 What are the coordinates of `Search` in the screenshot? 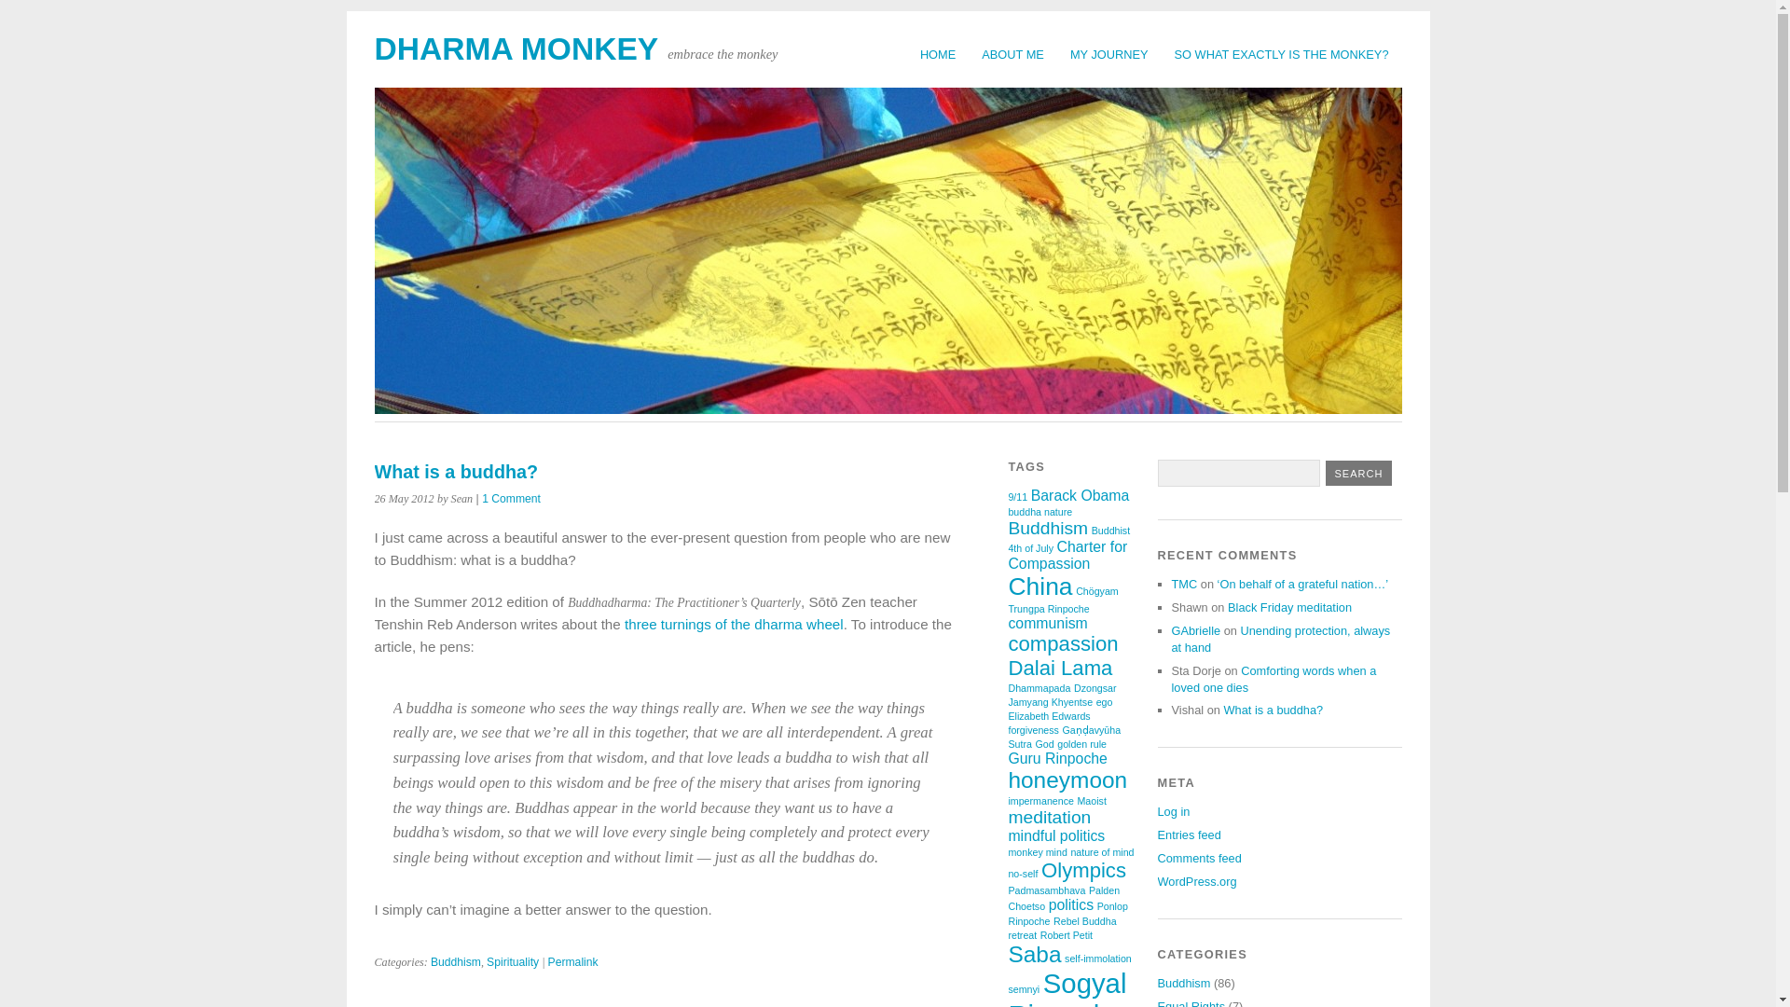 It's located at (1359, 472).